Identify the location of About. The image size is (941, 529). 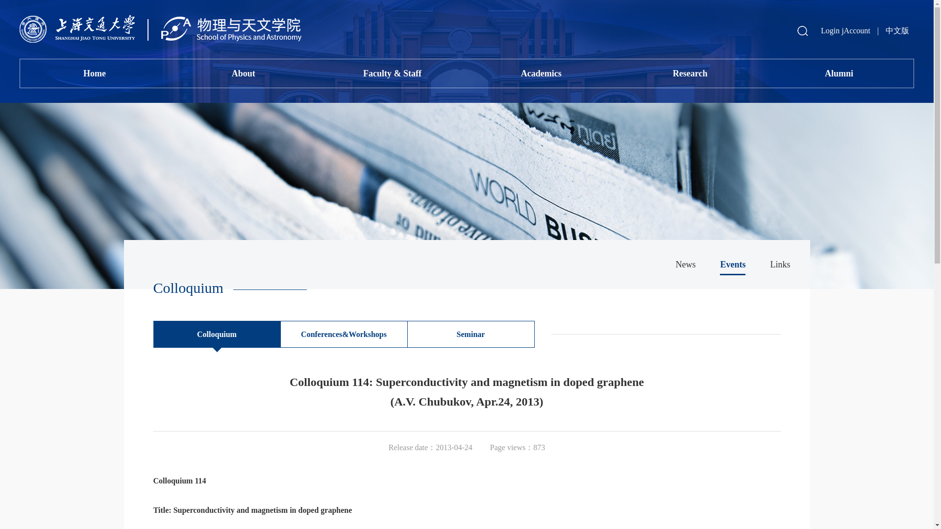
(243, 73).